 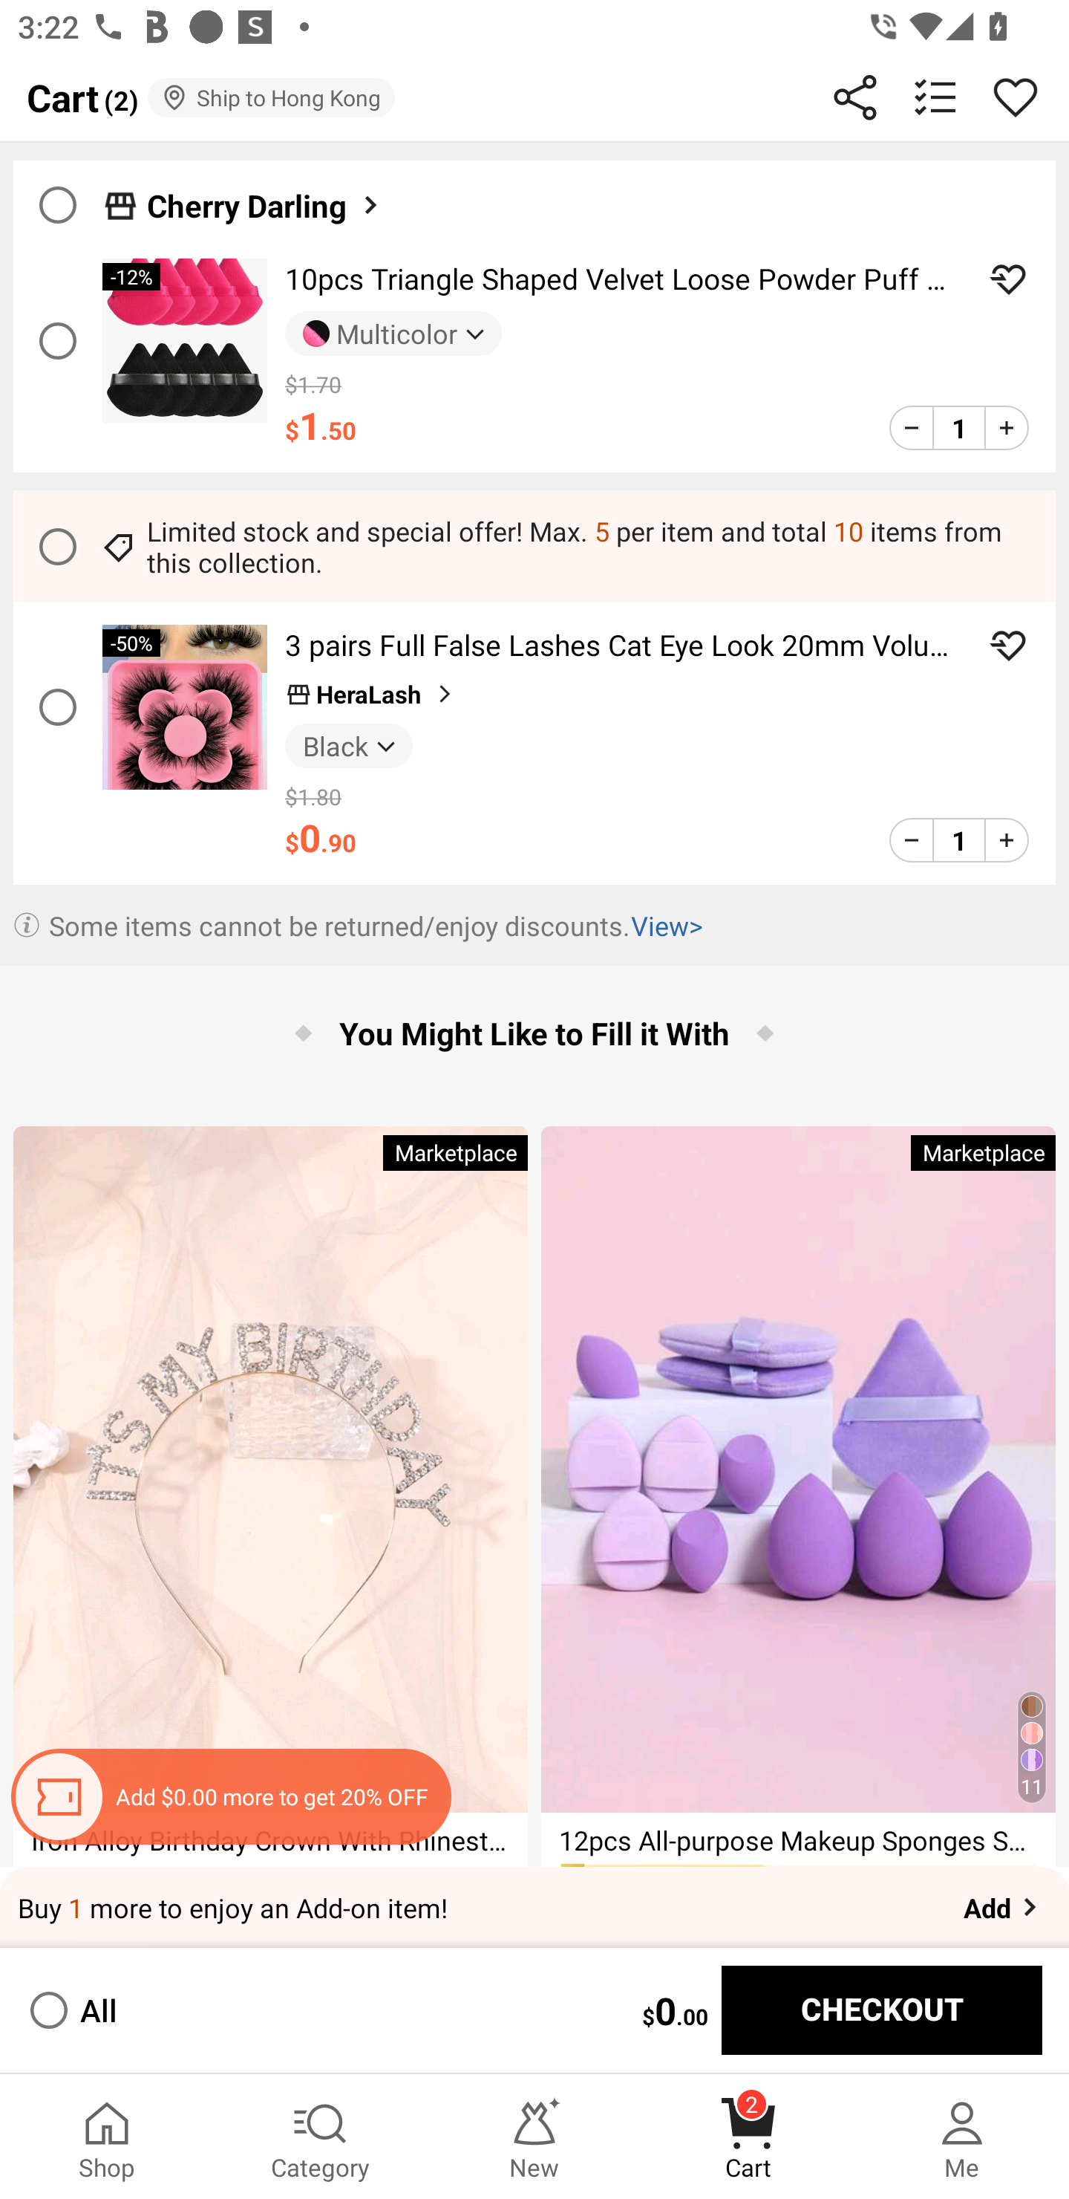 What do you see at coordinates (321, 2137) in the screenshot?
I see `Category` at bounding box center [321, 2137].